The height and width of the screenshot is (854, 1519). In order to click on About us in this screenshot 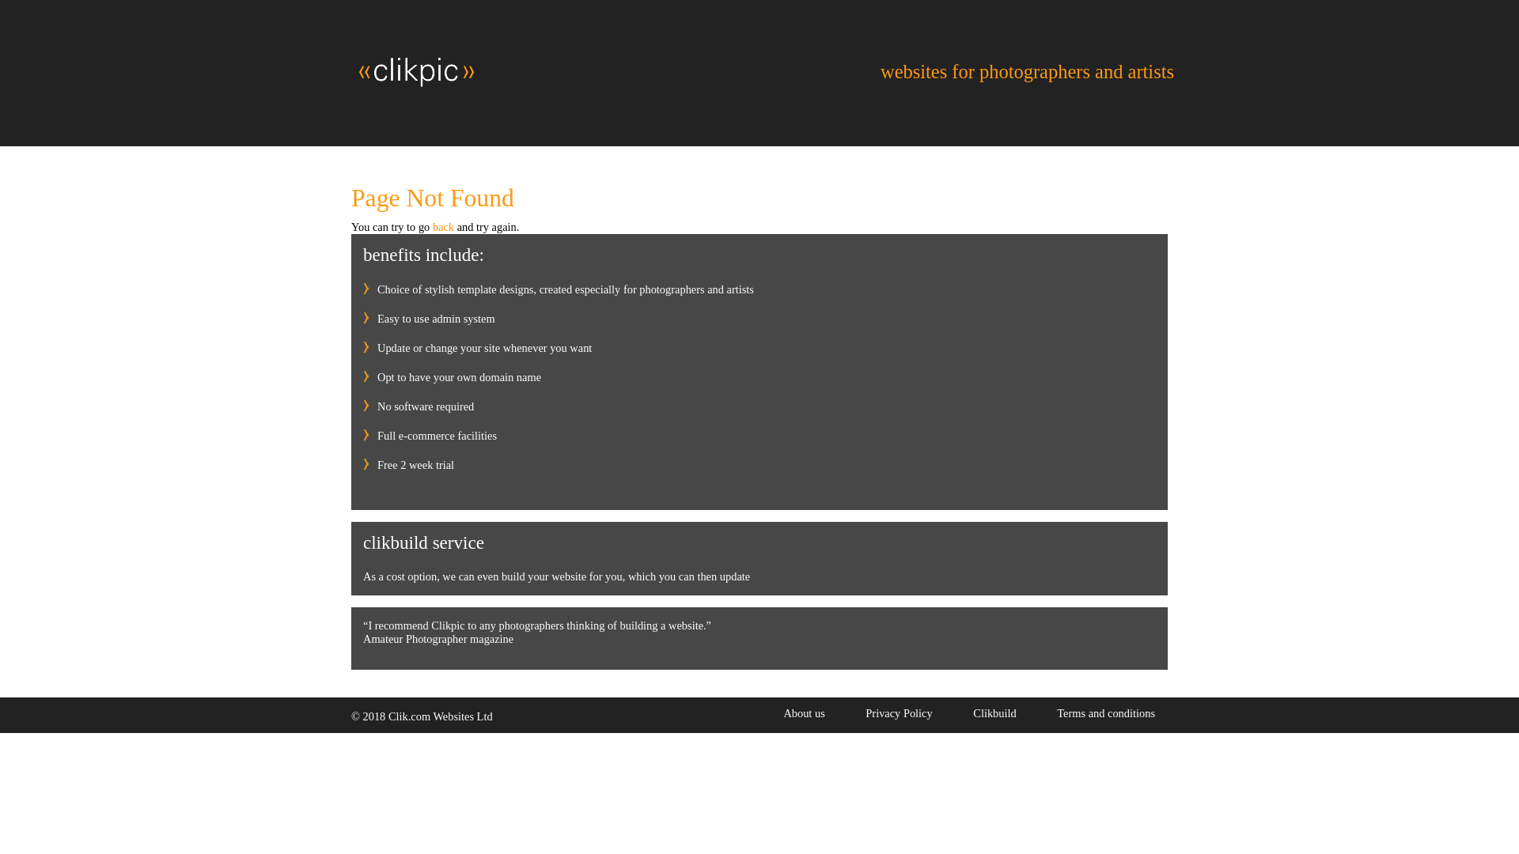, I will do `click(813, 713)`.